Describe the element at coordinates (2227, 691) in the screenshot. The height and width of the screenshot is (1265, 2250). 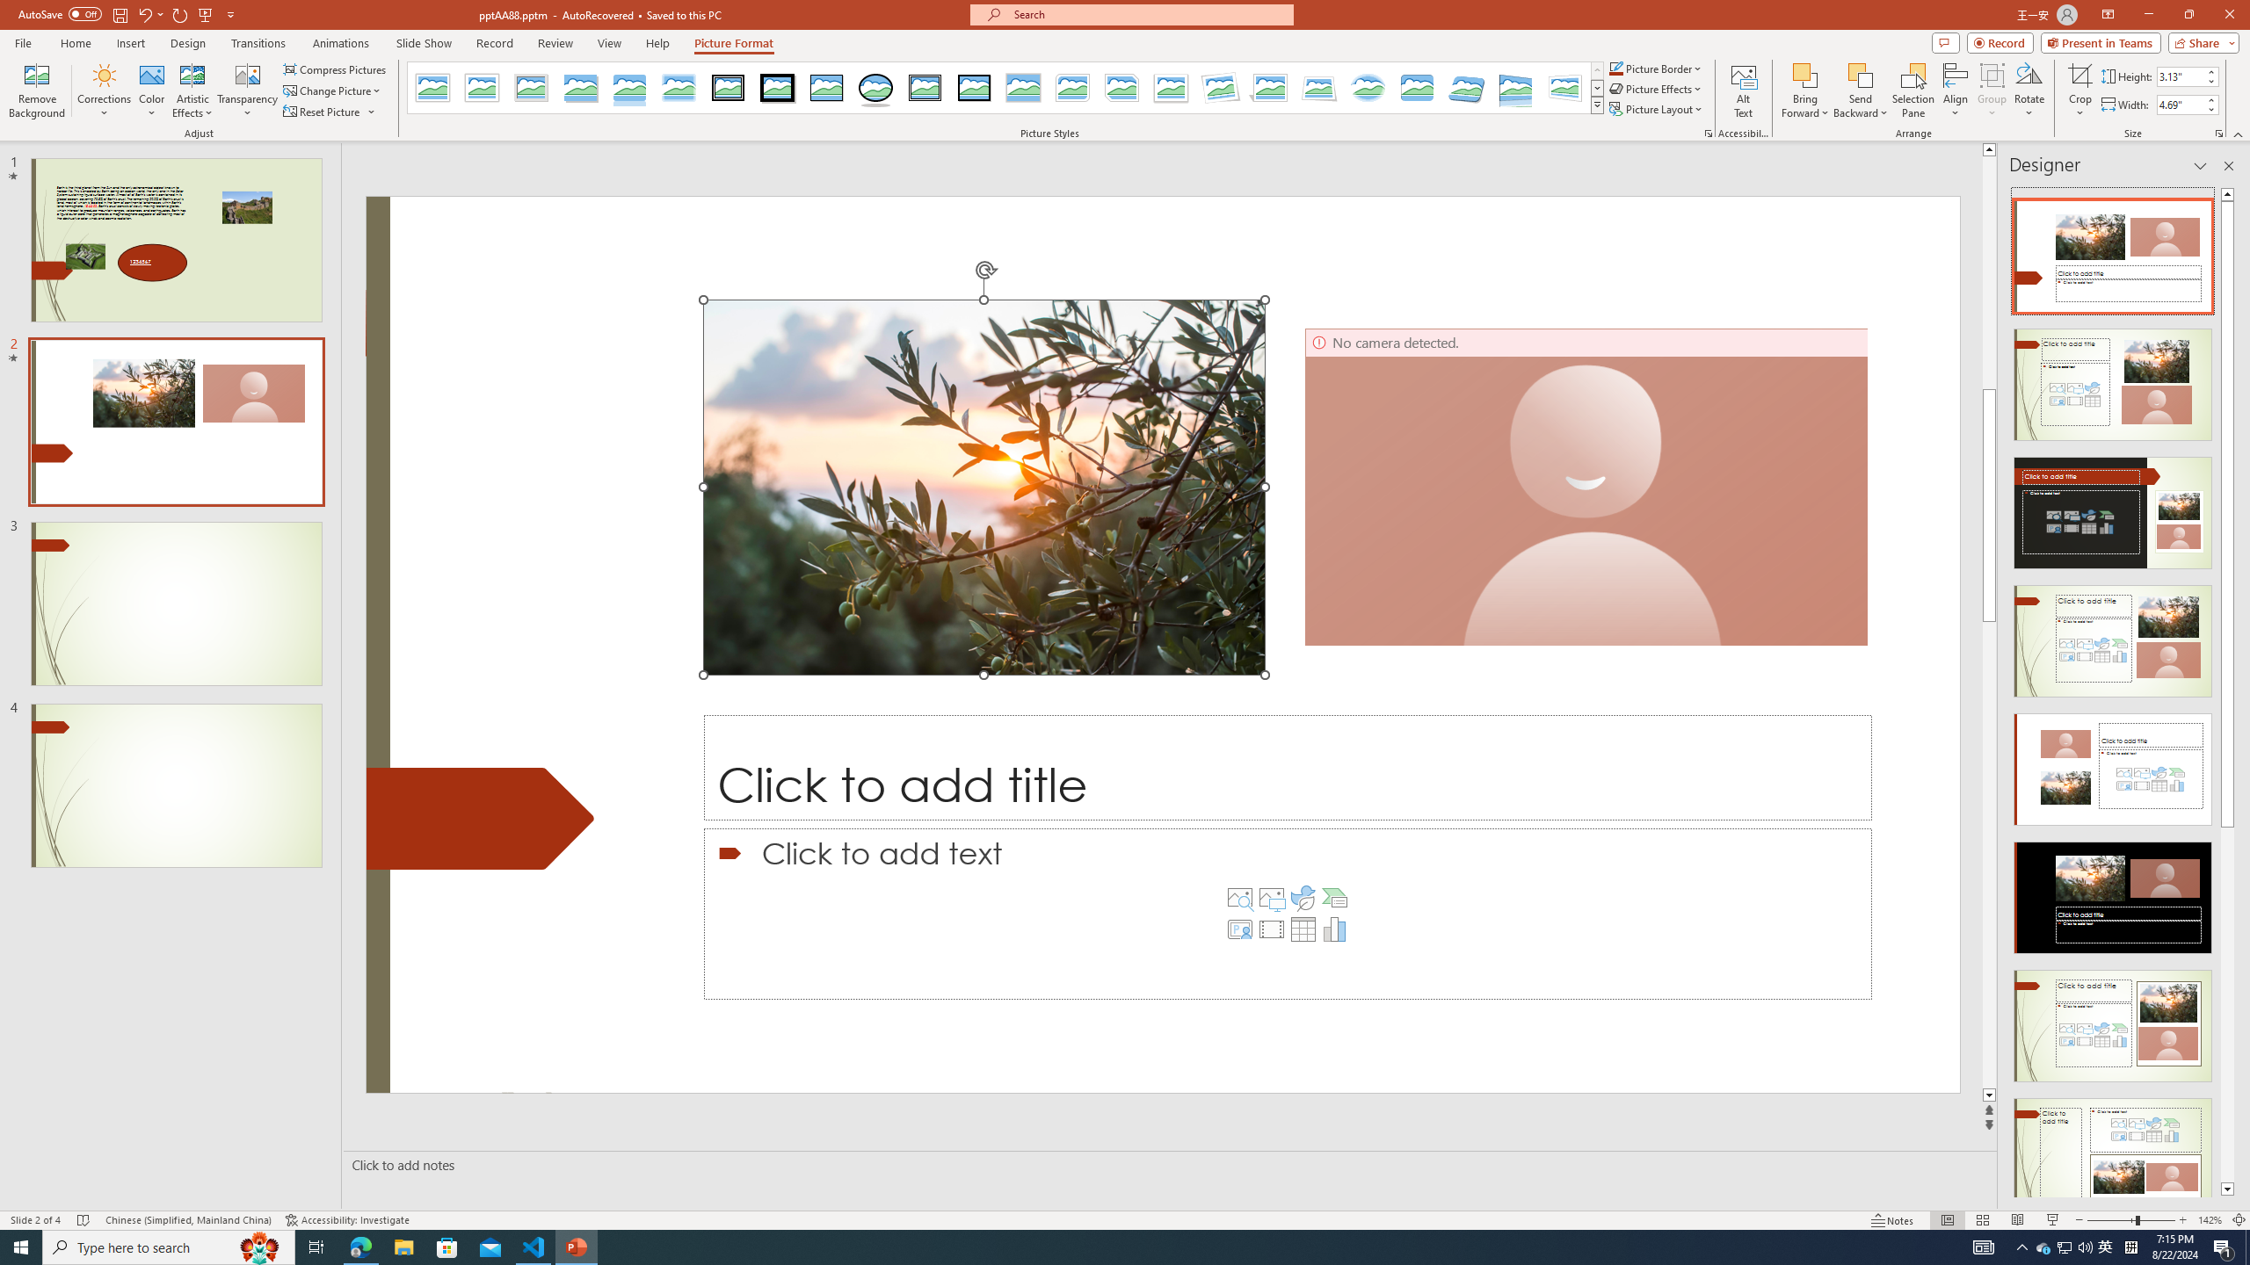
I see `Class: NetUIScrollBar` at that location.